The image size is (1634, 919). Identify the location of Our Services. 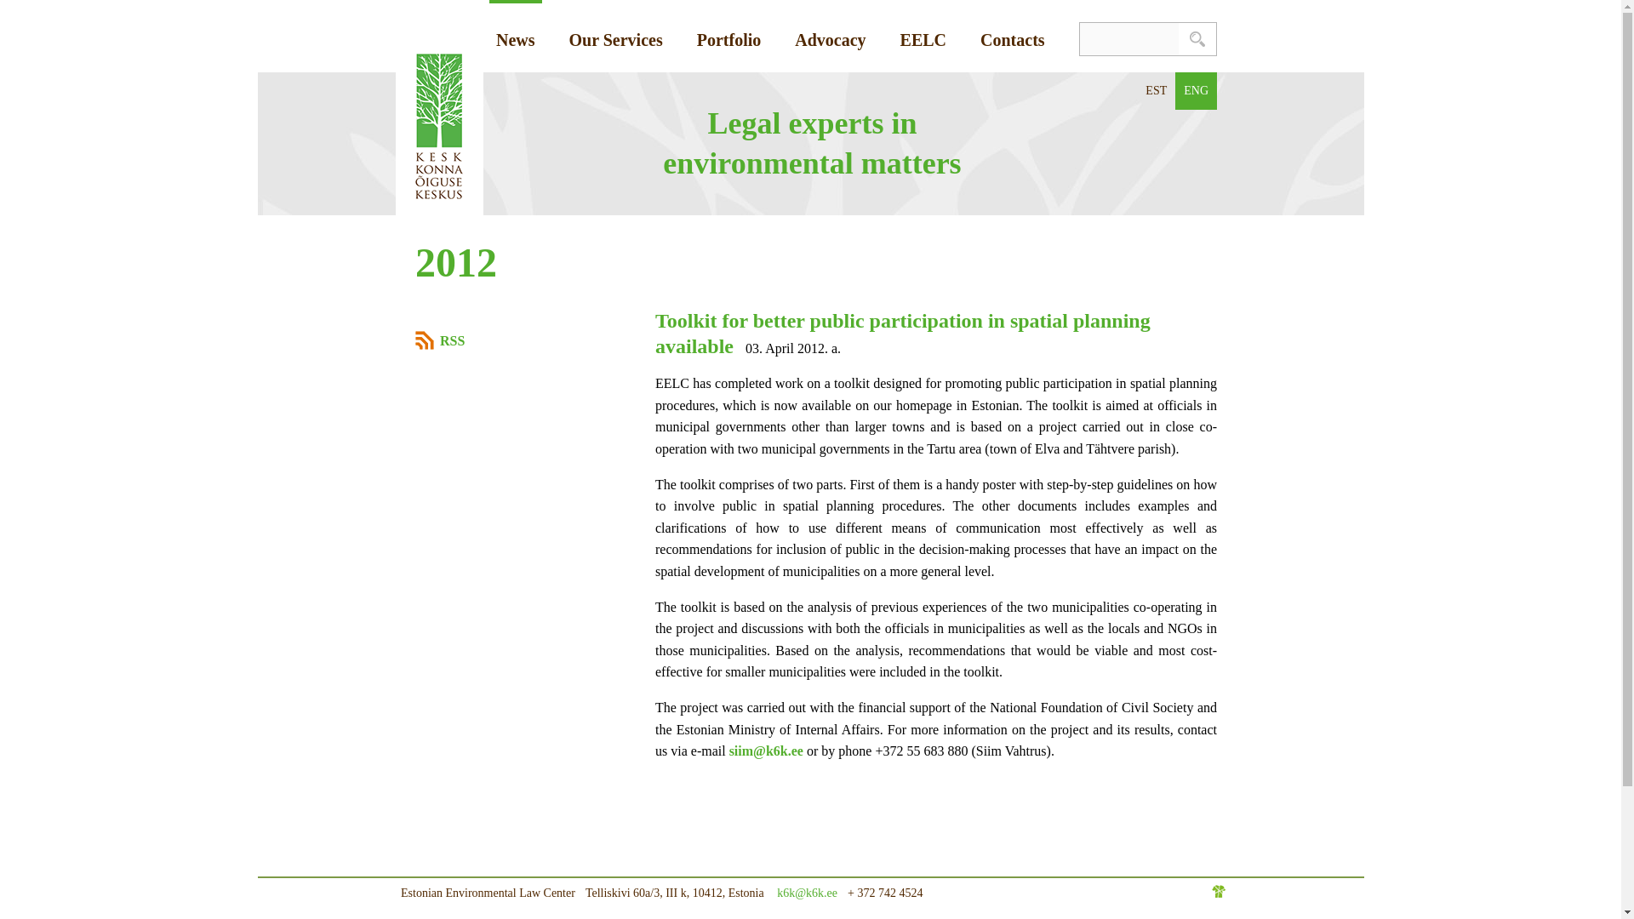
(616, 36).